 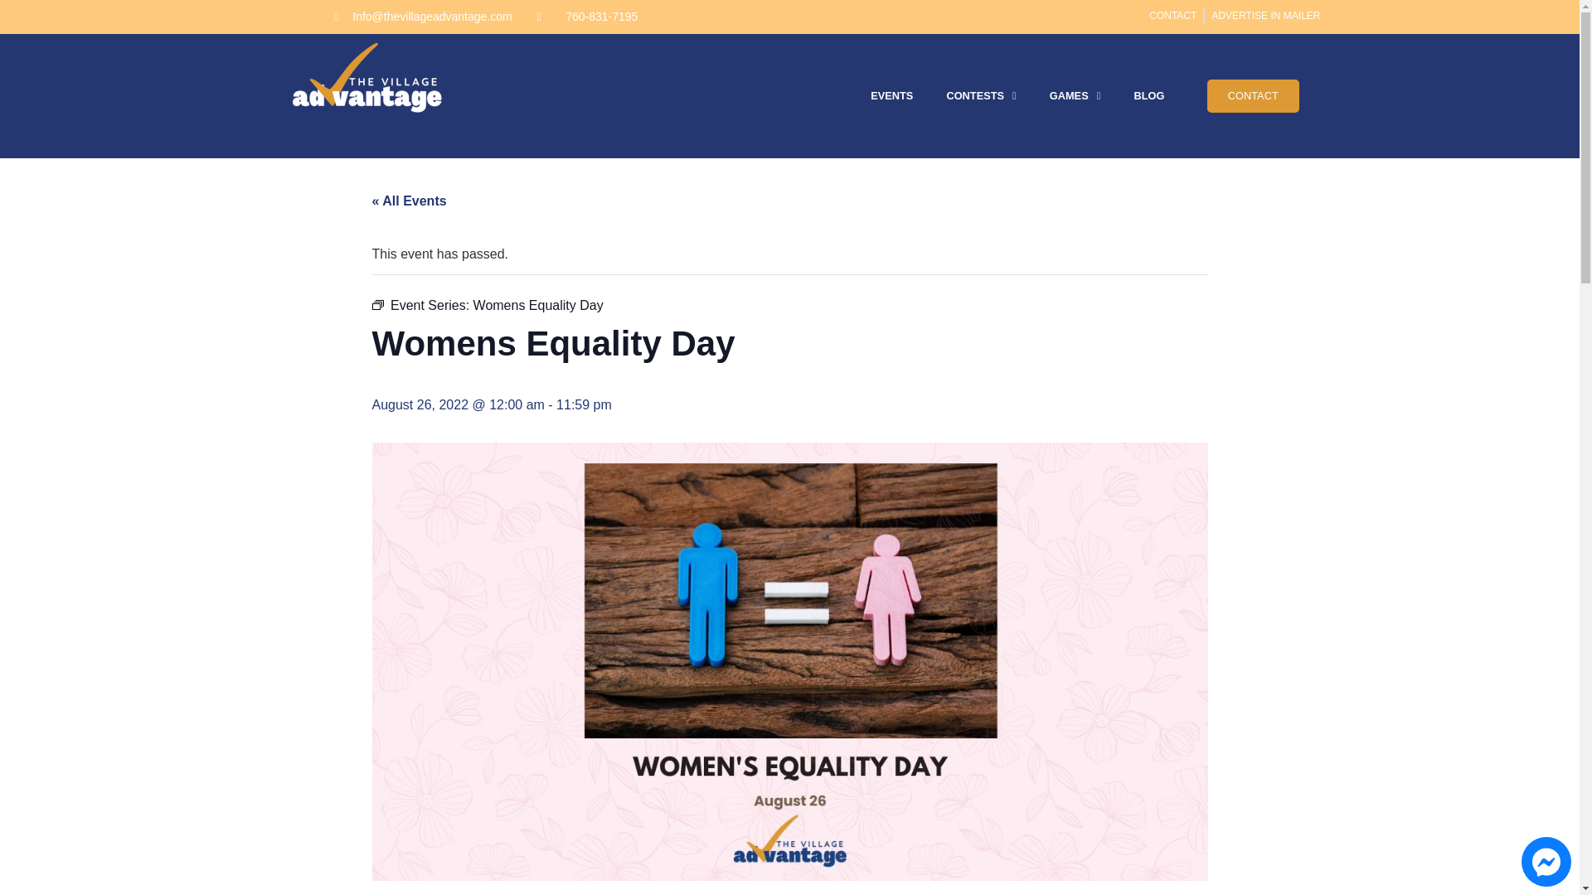 I want to click on EVENTS, so click(x=891, y=96).